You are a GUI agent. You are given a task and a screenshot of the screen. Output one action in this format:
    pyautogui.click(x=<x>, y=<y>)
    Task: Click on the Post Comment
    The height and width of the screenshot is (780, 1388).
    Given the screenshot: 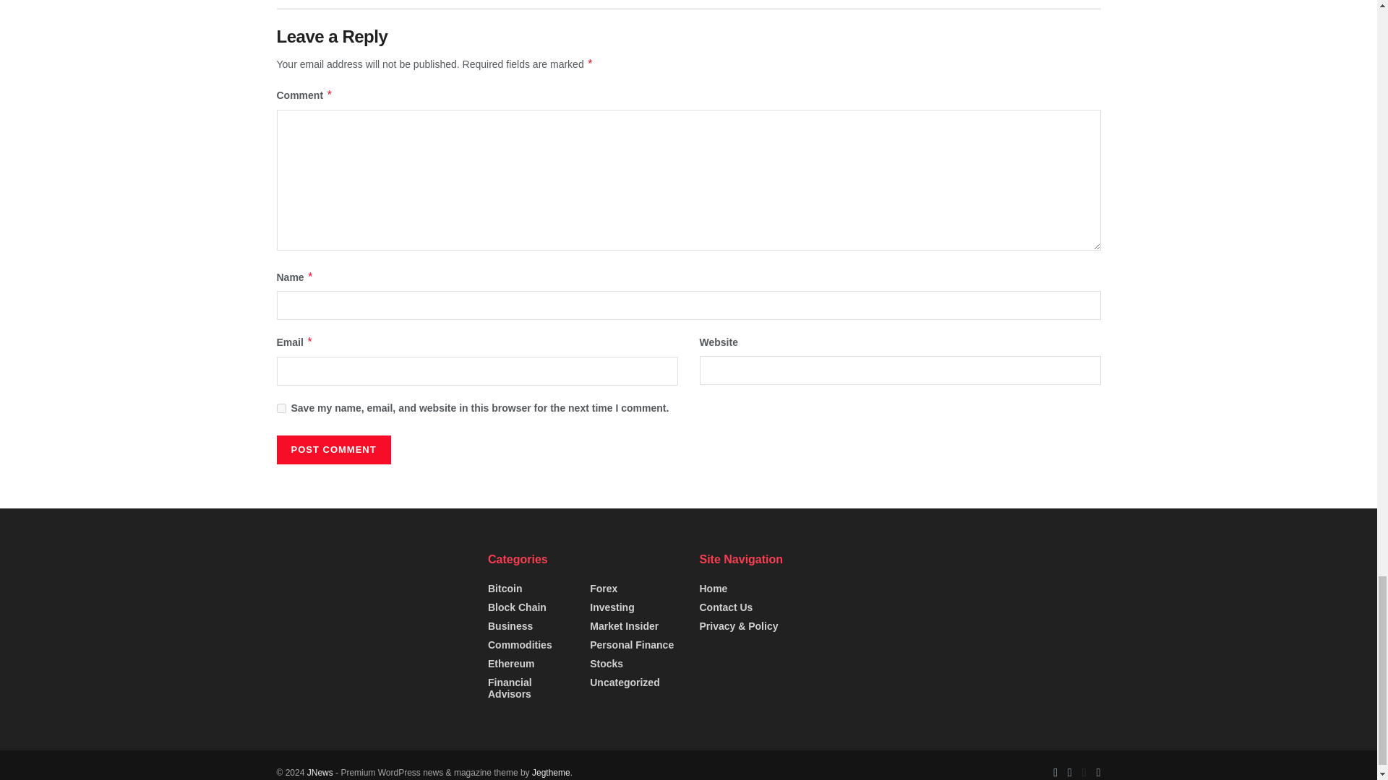 What is the action you would take?
    pyautogui.click(x=333, y=449)
    